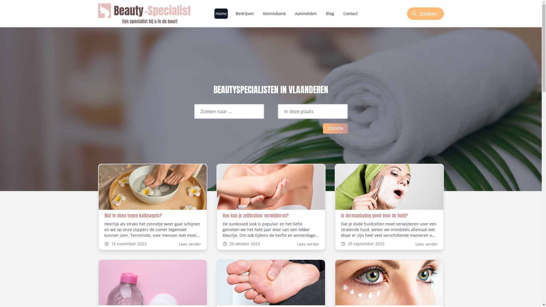 Image resolution: width=546 pixels, height=307 pixels. Describe the element at coordinates (133, 215) in the screenshot. I see `Wat te doen tegen kalknagels?` at that location.